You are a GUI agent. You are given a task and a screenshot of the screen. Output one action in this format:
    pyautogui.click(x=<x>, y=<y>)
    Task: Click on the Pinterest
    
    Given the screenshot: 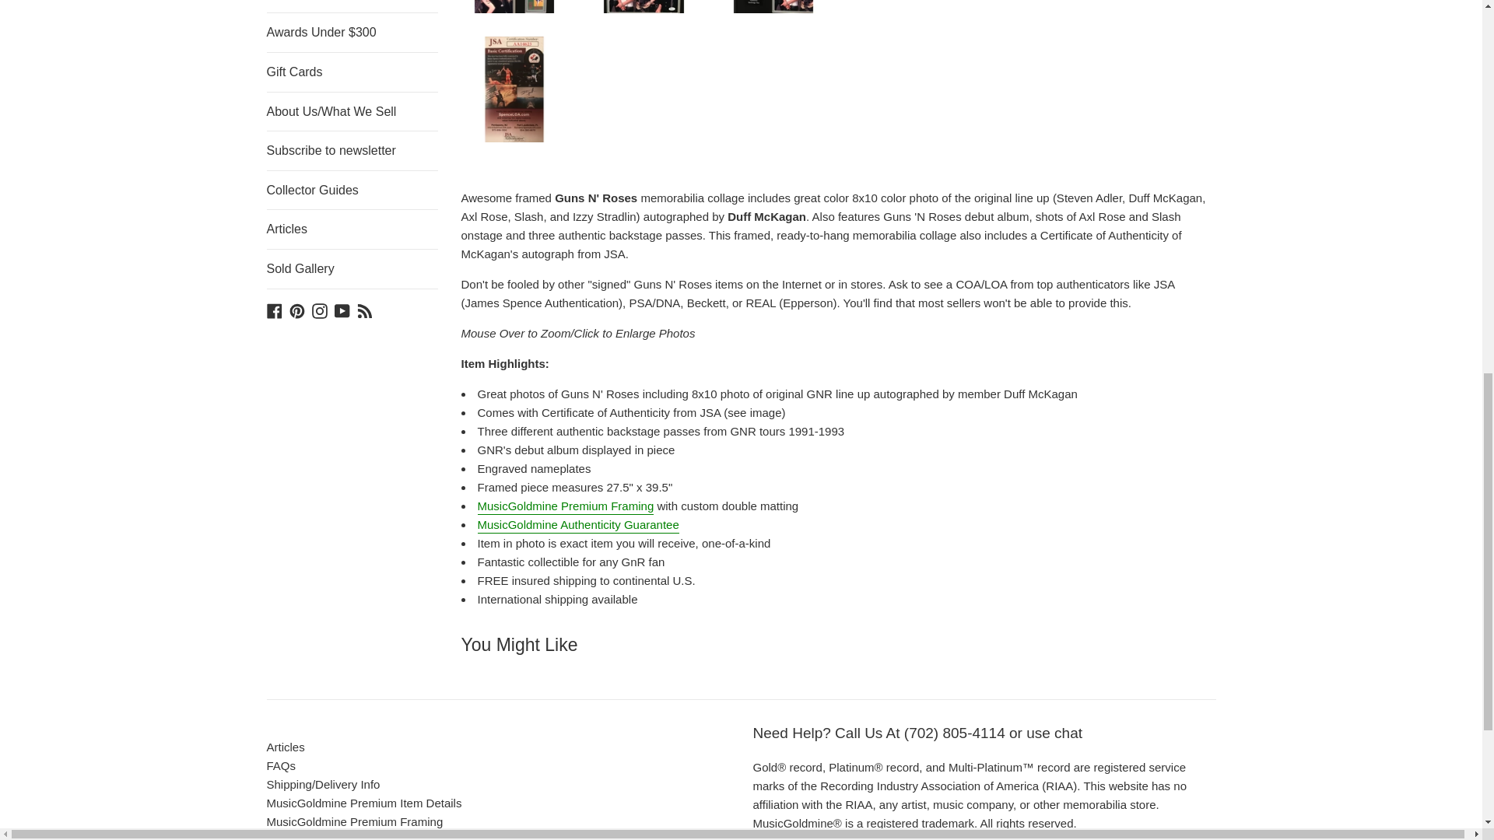 What is the action you would take?
    pyautogui.click(x=297, y=310)
    